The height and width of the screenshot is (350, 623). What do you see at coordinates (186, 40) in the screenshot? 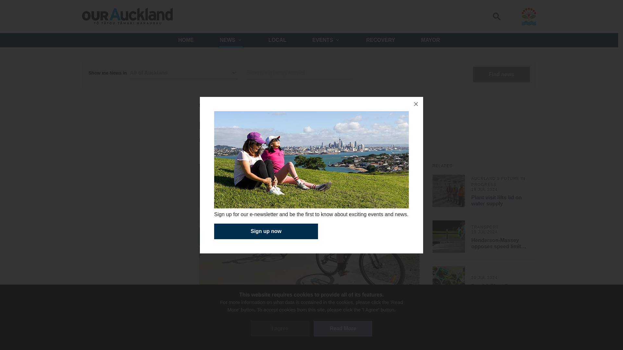
I see `HOME` at bounding box center [186, 40].